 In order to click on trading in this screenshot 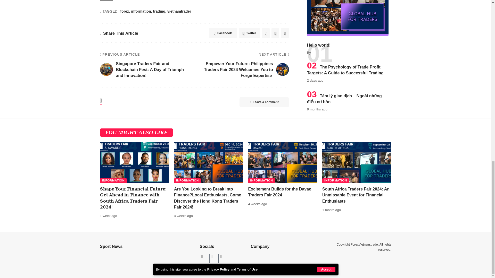, I will do `click(160, 12)`.